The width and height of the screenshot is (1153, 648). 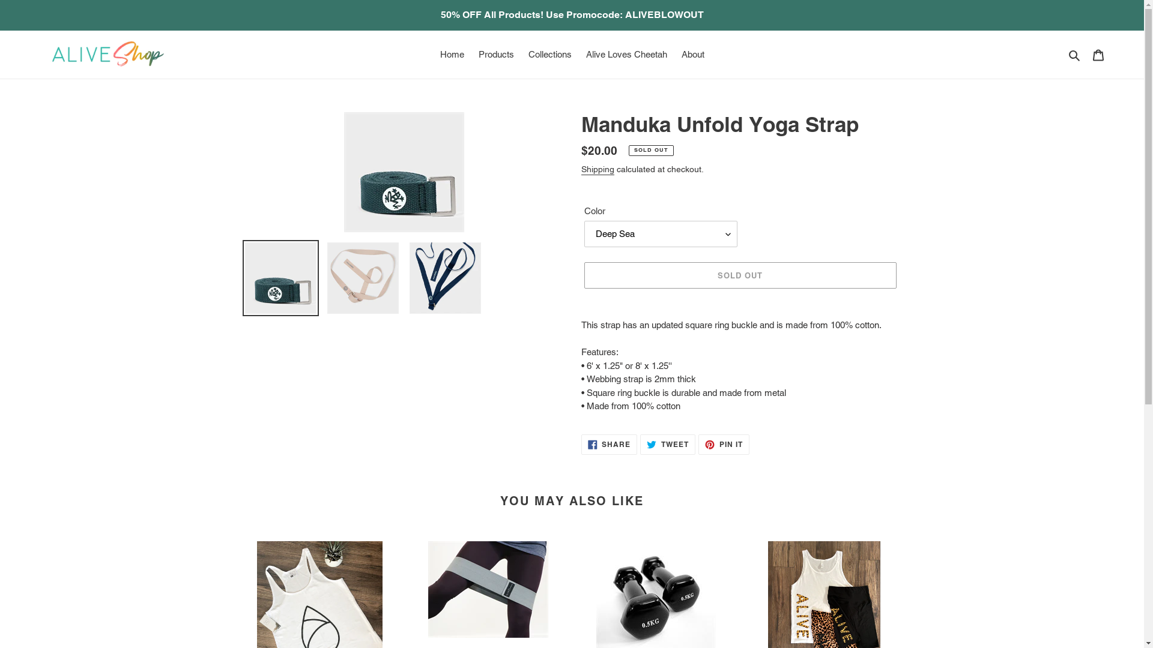 What do you see at coordinates (692, 55) in the screenshot?
I see `About` at bounding box center [692, 55].